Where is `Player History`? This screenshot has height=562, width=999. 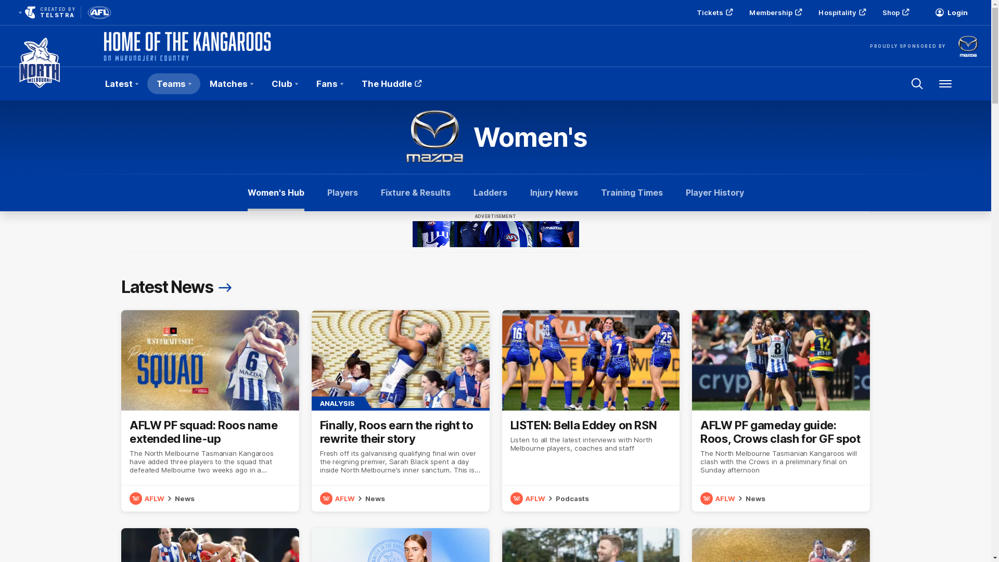 Player History is located at coordinates (715, 193).